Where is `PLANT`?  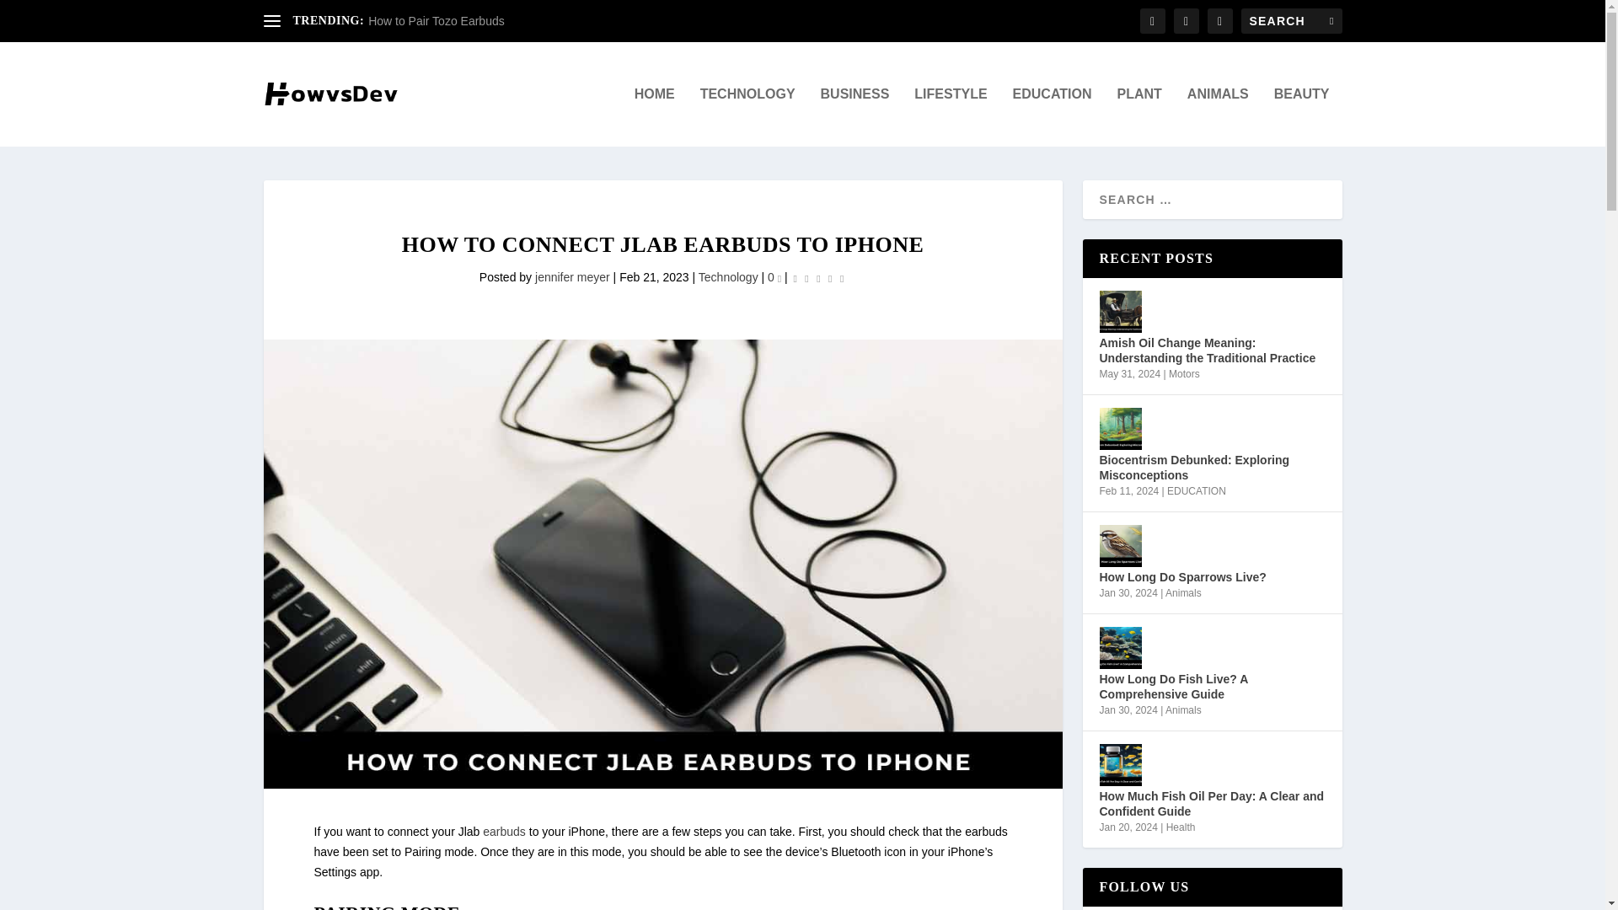 PLANT is located at coordinates (1139, 116).